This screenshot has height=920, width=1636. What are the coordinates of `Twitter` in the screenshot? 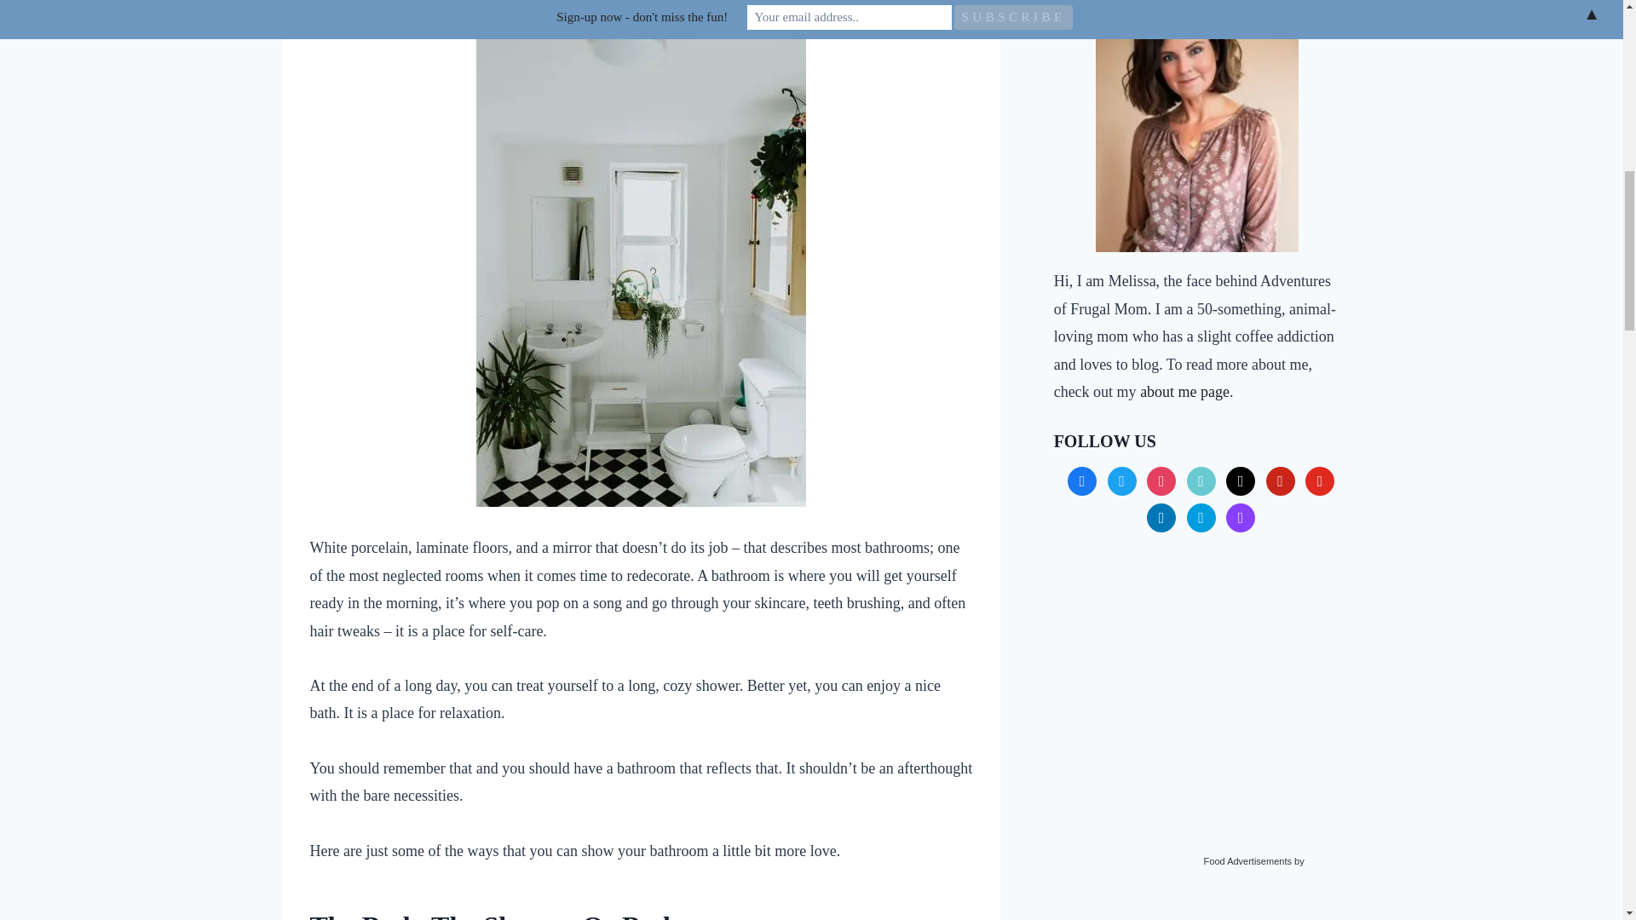 It's located at (1121, 479).